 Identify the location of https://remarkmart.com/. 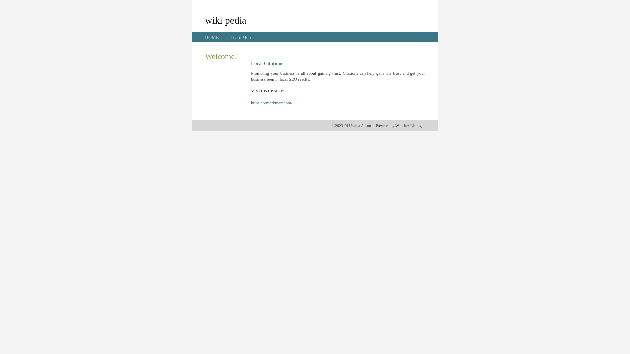
(272, 103).